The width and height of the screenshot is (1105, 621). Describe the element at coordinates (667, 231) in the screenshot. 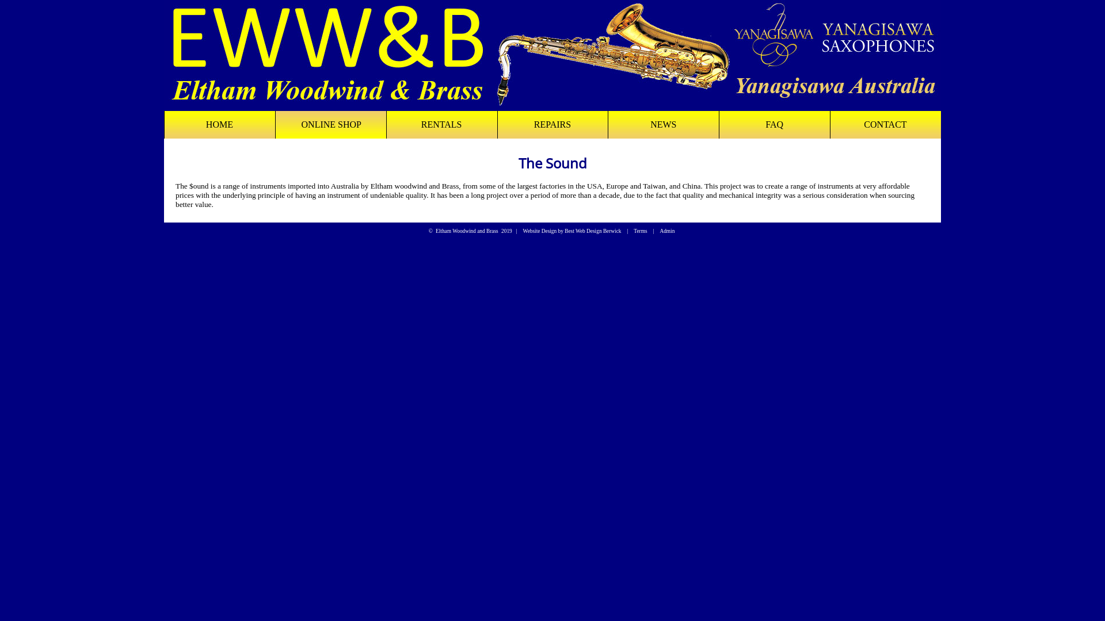

I see `Admin` at that location.